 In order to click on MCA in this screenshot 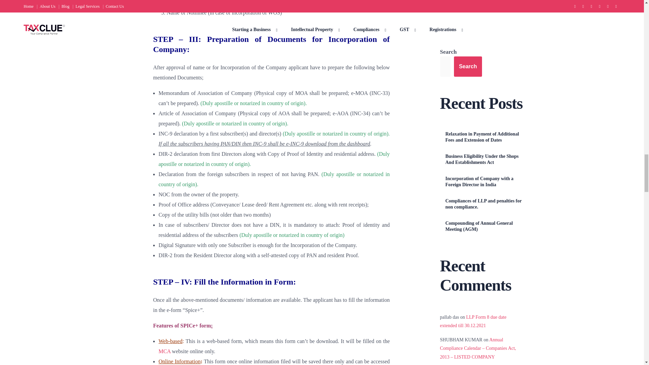, I will do `click(164, 351)`.